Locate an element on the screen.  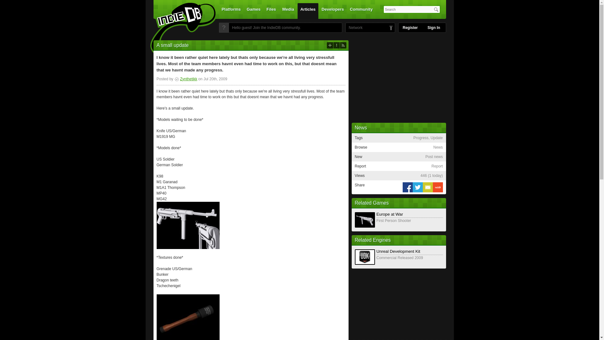
Home is located at coordinates (179, 29).